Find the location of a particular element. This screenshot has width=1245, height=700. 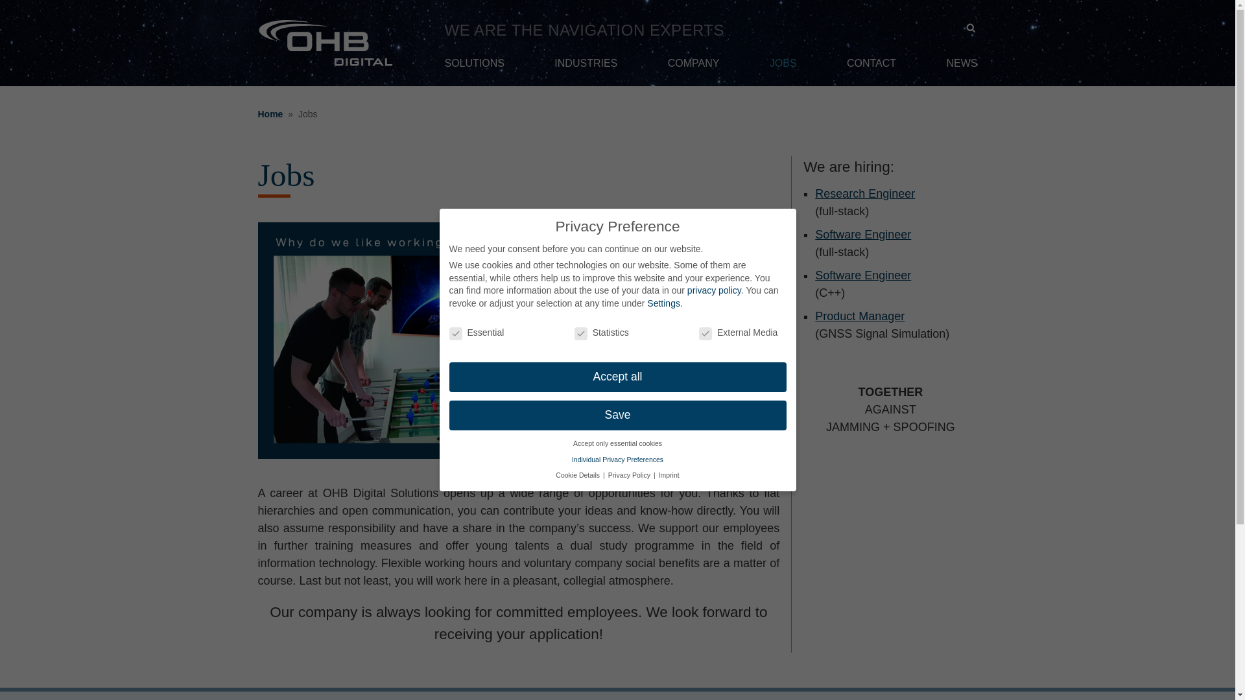

COMPANY is located at coordinates (693, 69).